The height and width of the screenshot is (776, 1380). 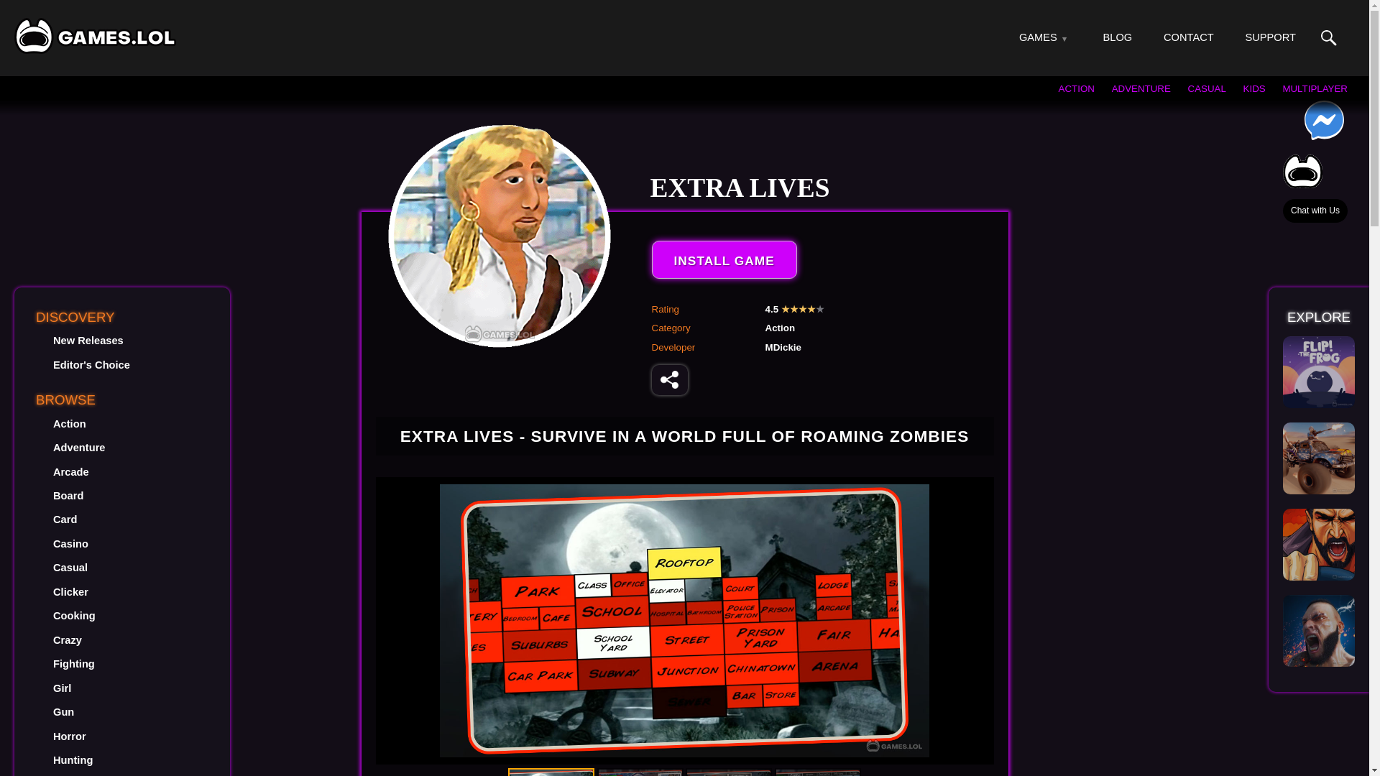 What do you see at coordinates (1253, 88) in the screenshot?
I see `KIDS` at bounding box center [1253, 88].